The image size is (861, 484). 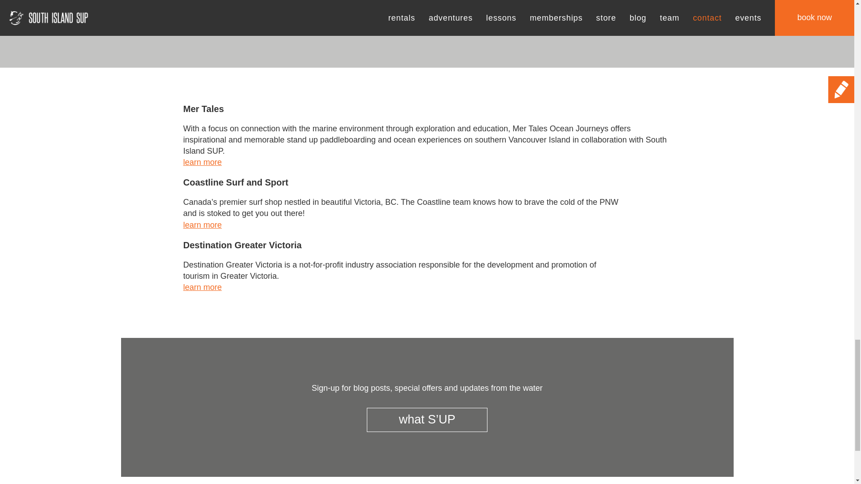 I want to click on learn more, so click(x=202, y=162).